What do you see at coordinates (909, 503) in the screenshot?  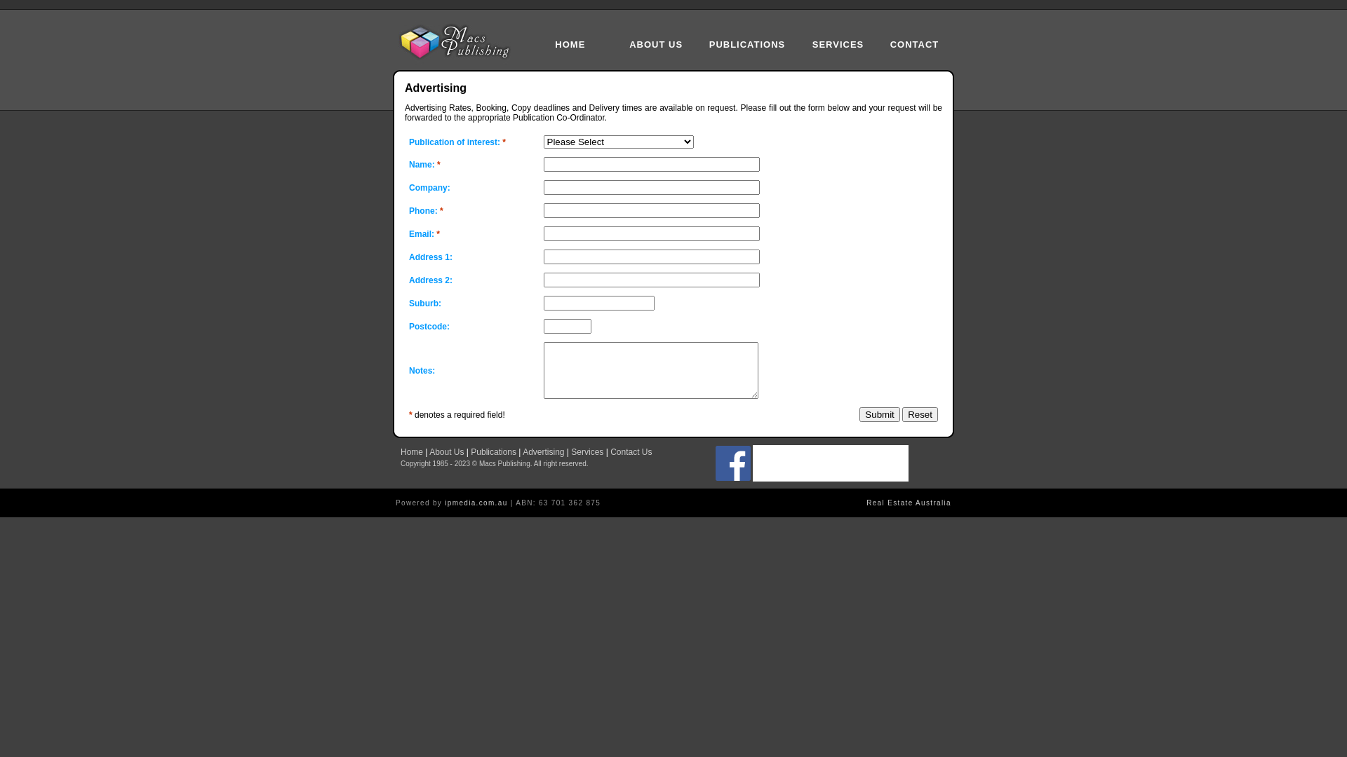 I see `Real Estate Australia` at bounding box center [909, 503].